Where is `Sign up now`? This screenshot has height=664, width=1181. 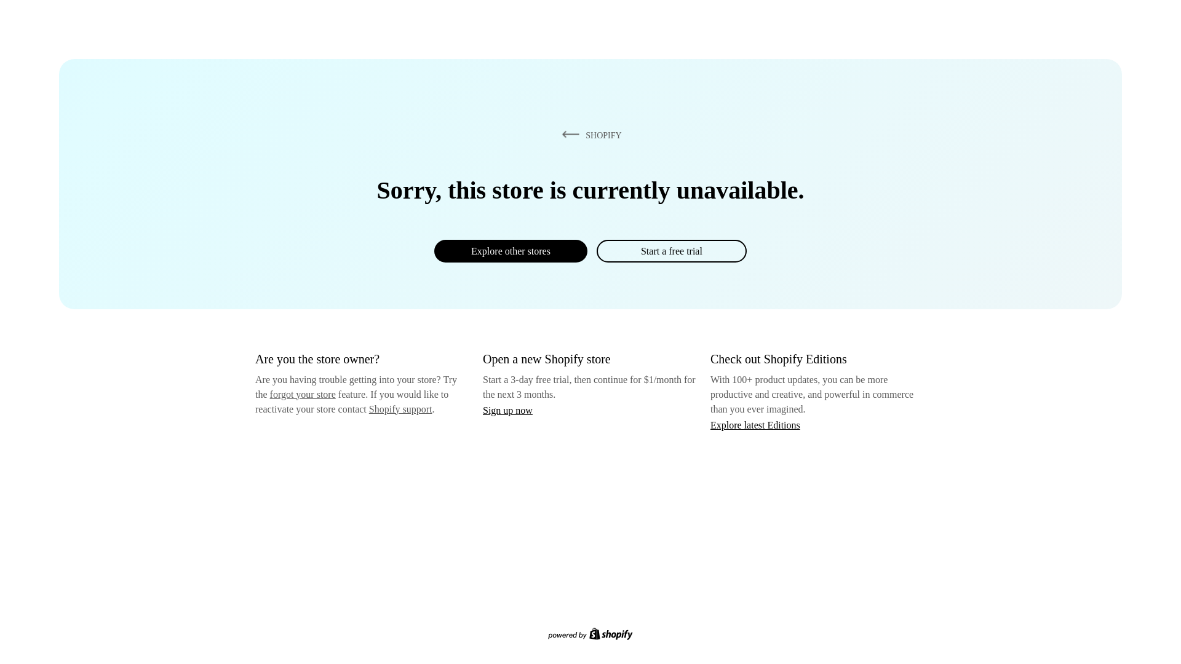 Sign up now is located at coordinates (507, 410).